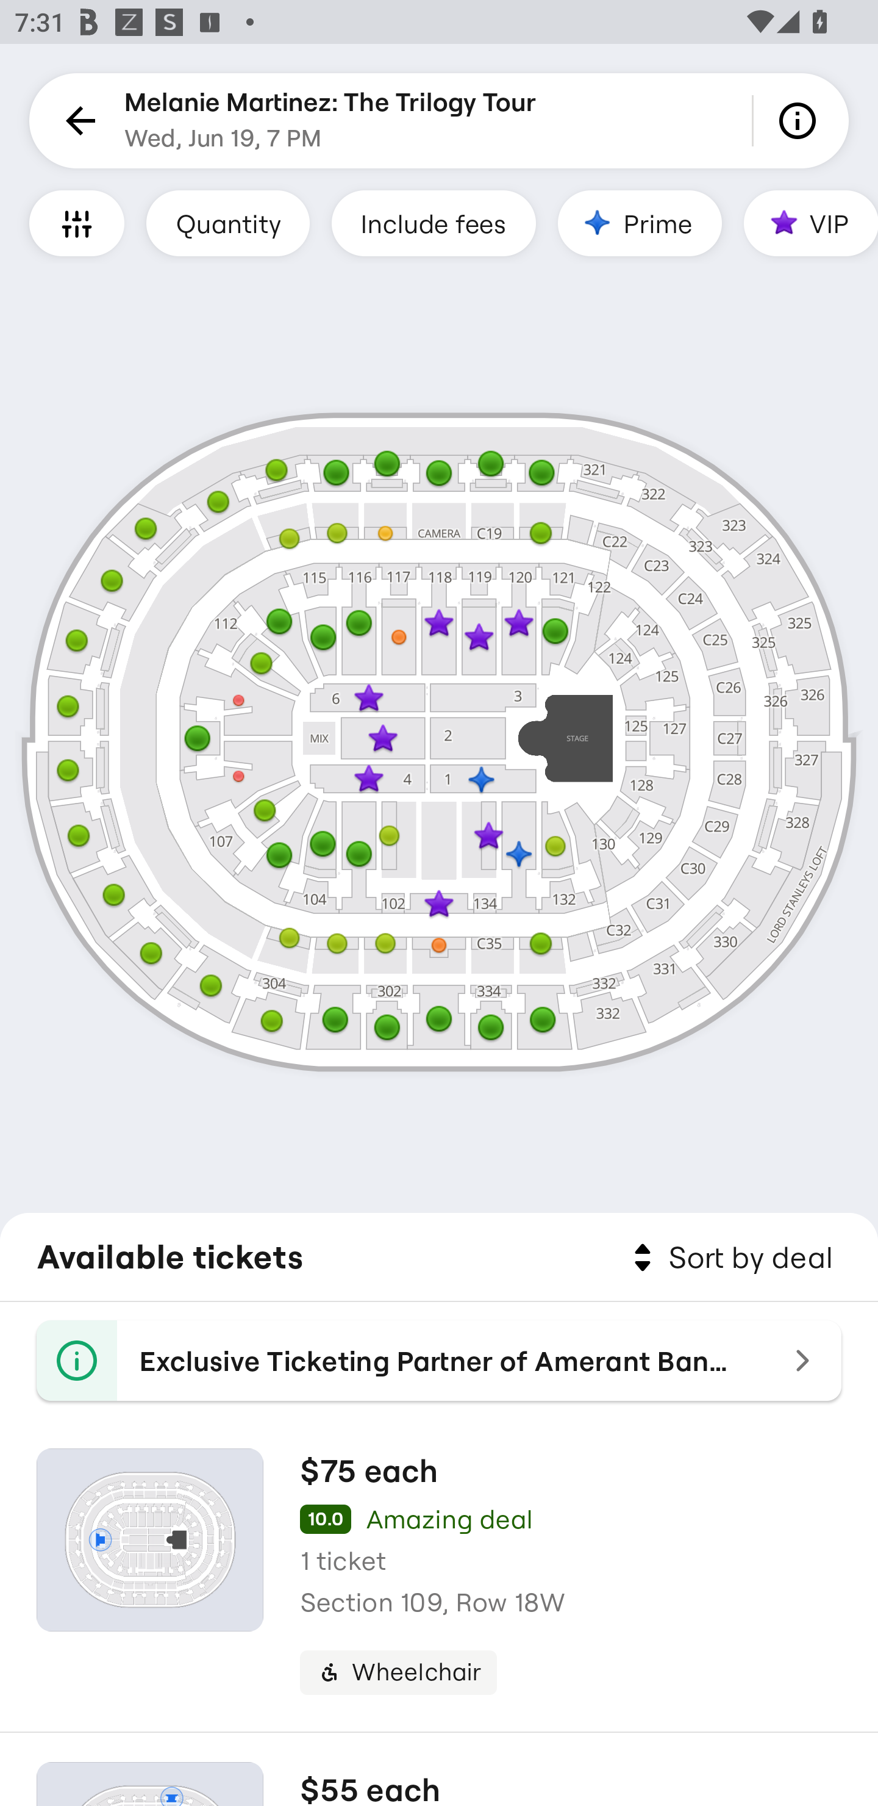 The image size is (878, 1806). Describe the element at coordinates (811, 223) in the screenshot. I see `VIP` at that location.